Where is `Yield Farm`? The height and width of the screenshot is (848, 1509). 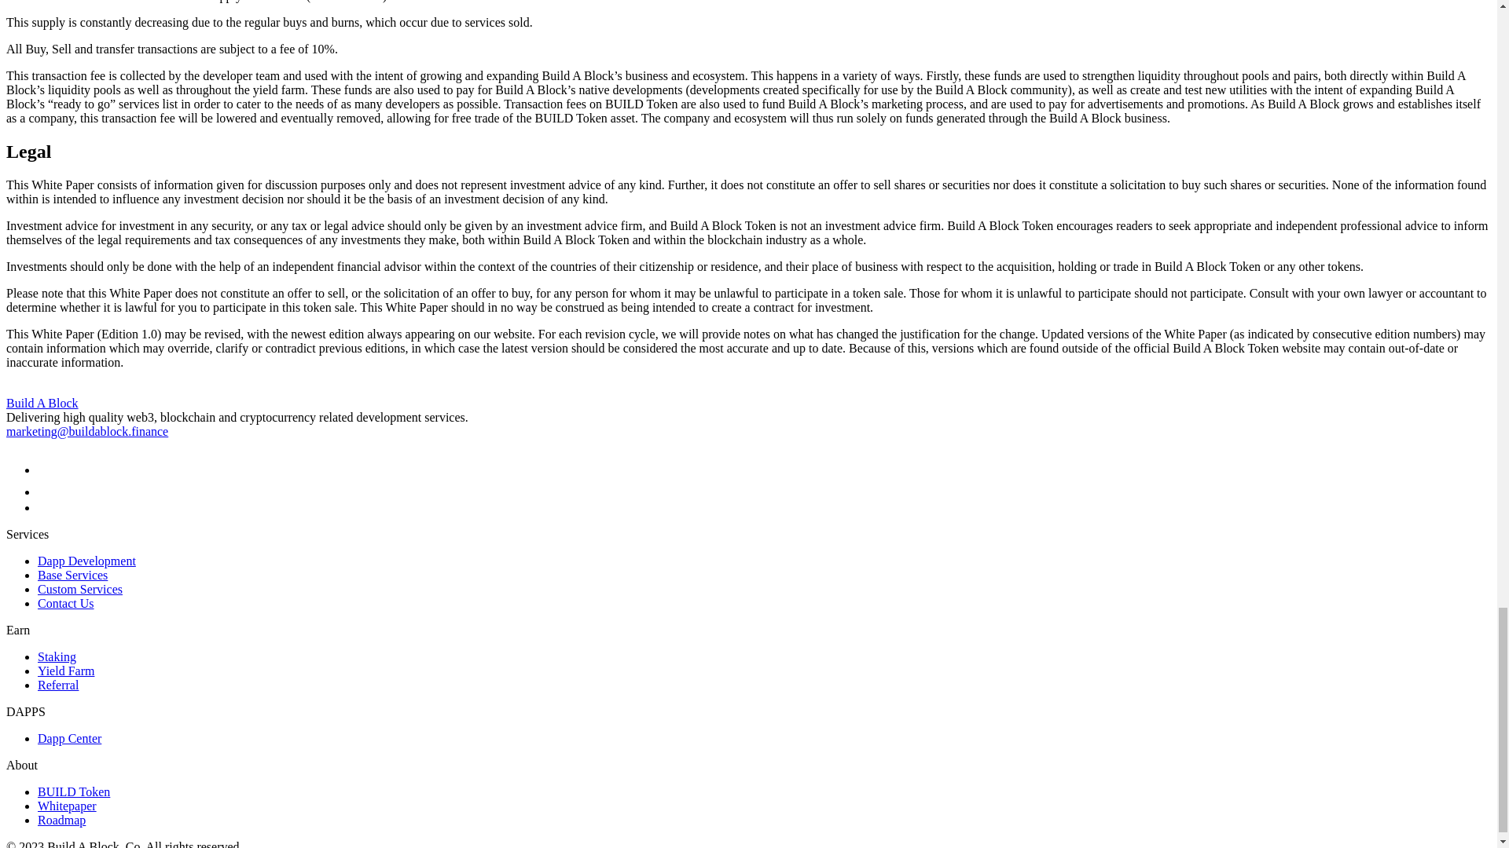 Yield Farm is located at coordinates (66, 671).